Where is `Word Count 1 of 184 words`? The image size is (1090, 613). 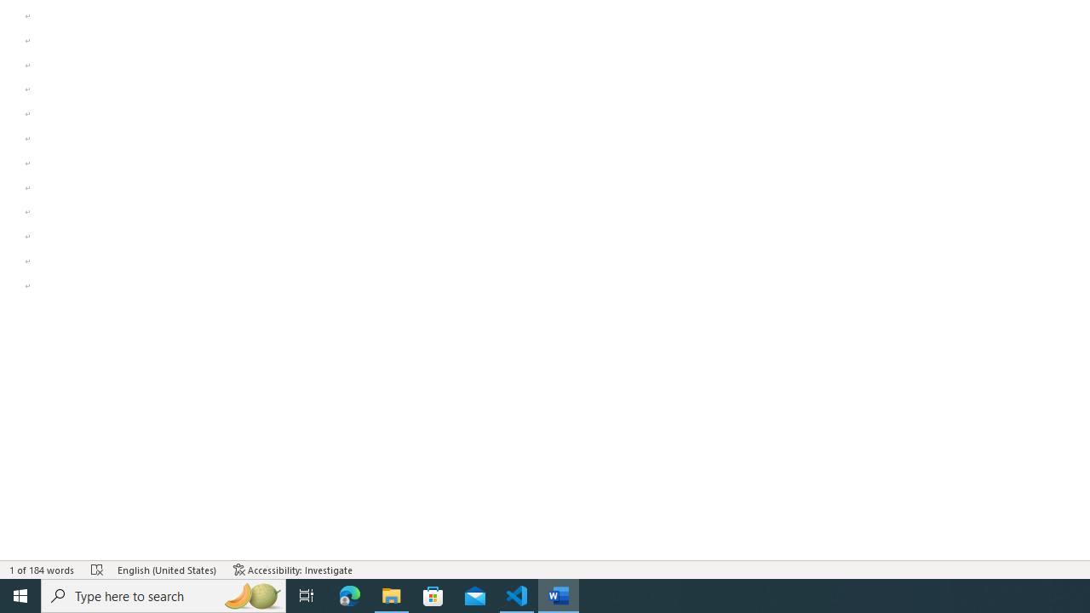 Word Count 1 of 184 words is located at coordinates (43, 569).